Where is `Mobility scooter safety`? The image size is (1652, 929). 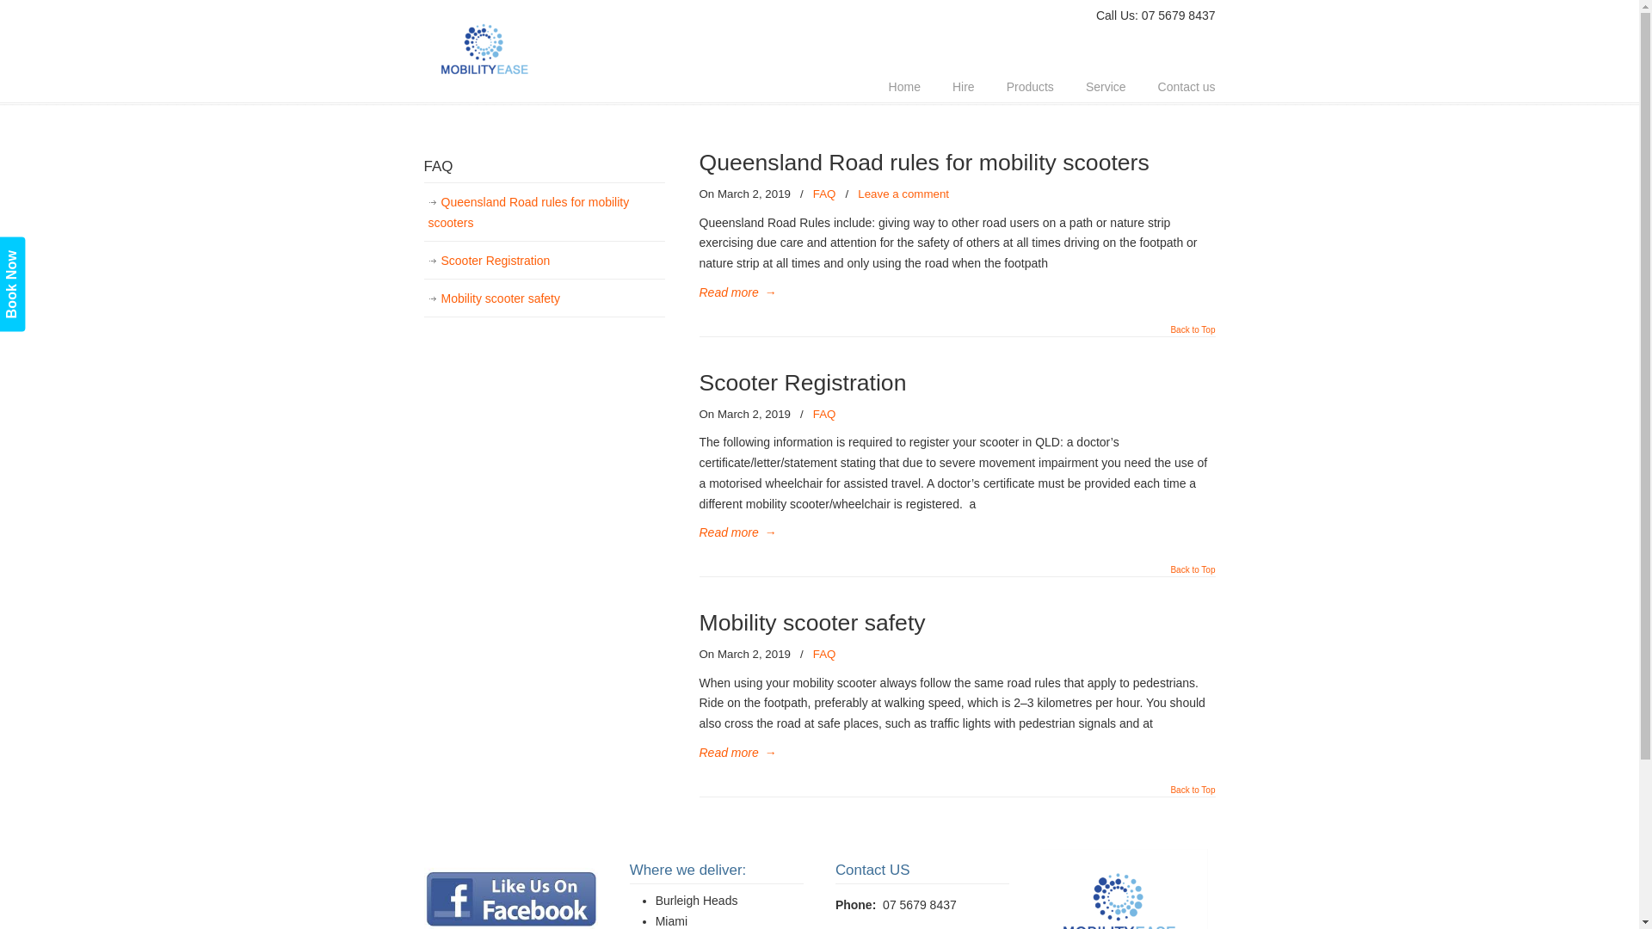 Mobility scooter safety is located at coordinates (544, 299).